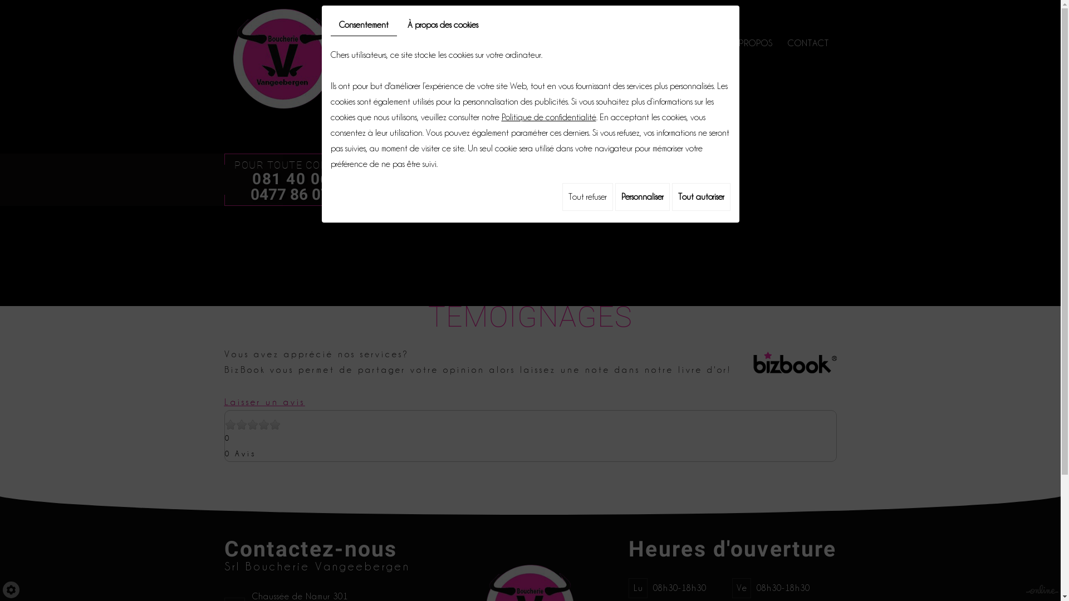 The width and height of the screenshot is (1069, 601). What do you see at coordinates (808, 43) in the screenshot?
I see `CONTACT` at bounding box center [808, 43].